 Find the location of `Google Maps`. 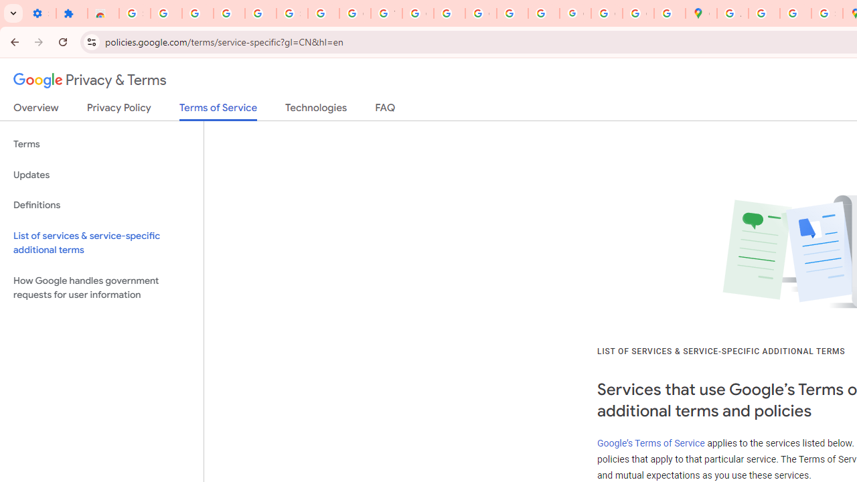

Google Maps is located at coordinates (702, 13).